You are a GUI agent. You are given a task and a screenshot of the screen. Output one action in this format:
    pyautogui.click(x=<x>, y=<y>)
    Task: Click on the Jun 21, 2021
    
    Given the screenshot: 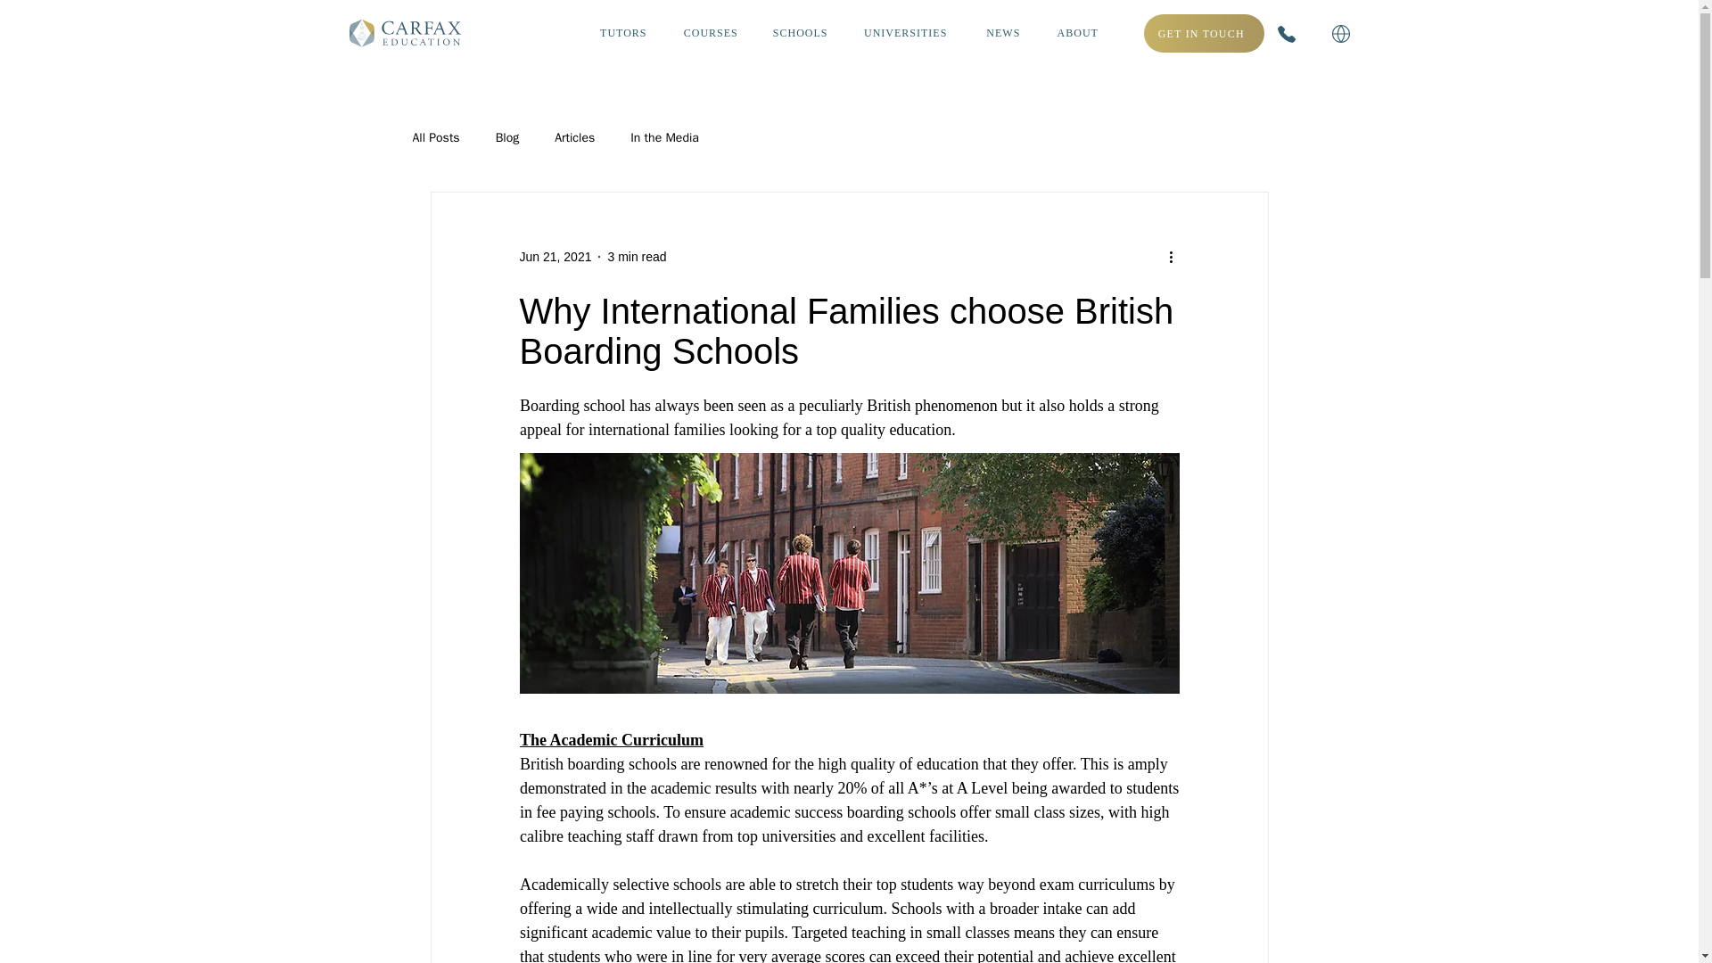 What is the action you would take?
    pyautogui.click(x=555, y=256)
    